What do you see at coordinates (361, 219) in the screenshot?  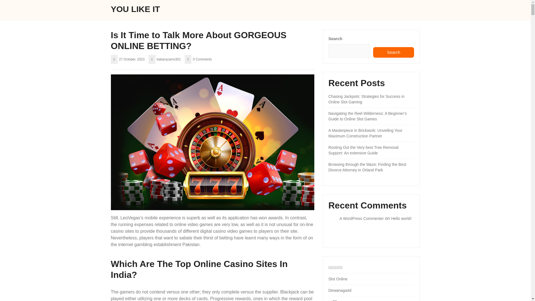 I see `A WordPress Commenter` at bounding box center [361, 219].